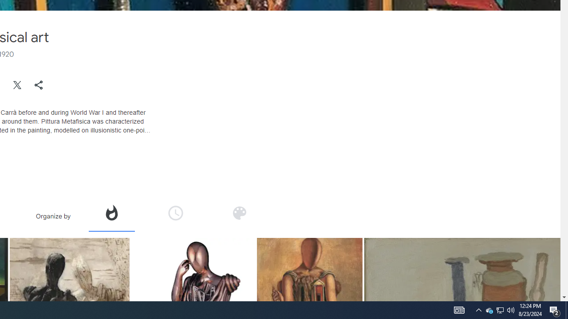 This screenshot has width=568, height=319. I want to click on Organize by time, so click(176, 213).